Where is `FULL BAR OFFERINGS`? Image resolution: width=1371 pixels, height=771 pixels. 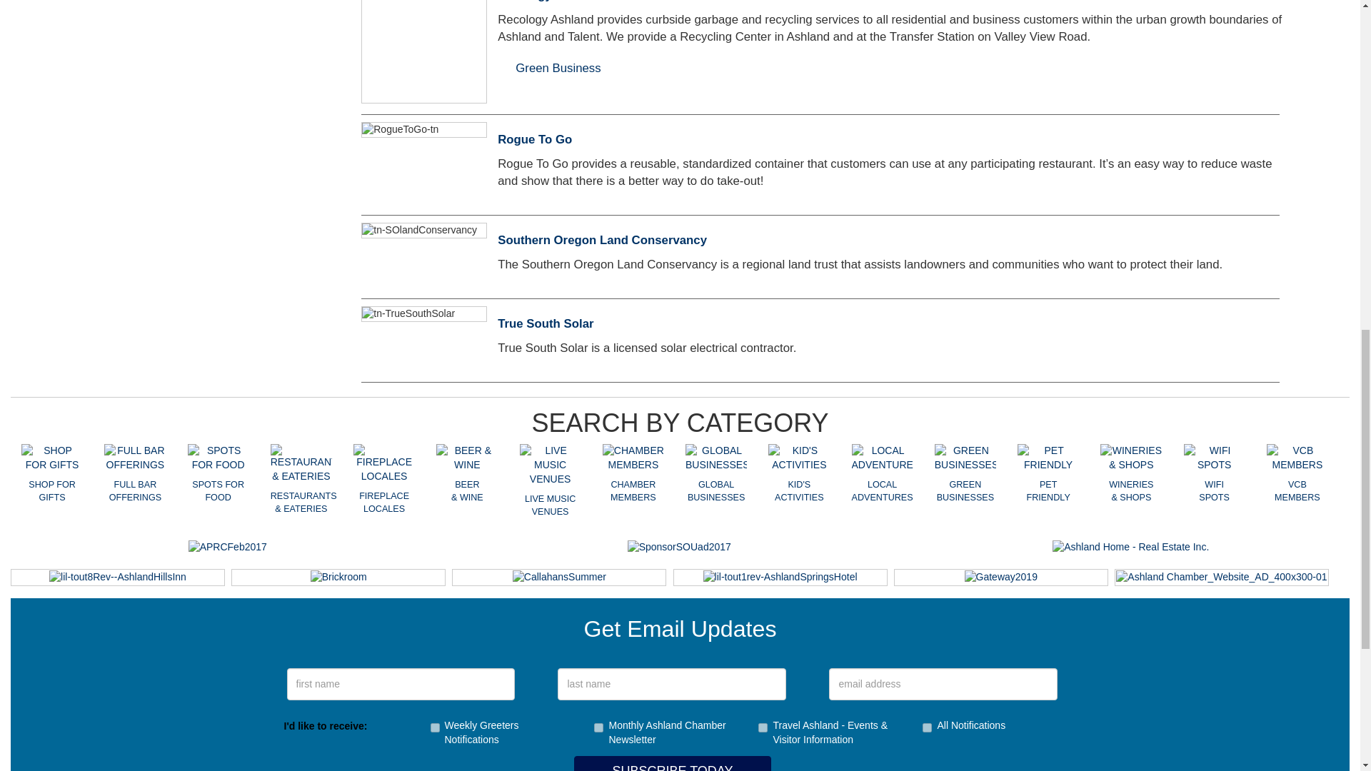 FULL BAR OFFERINGS is located at coordinates (134, 458).